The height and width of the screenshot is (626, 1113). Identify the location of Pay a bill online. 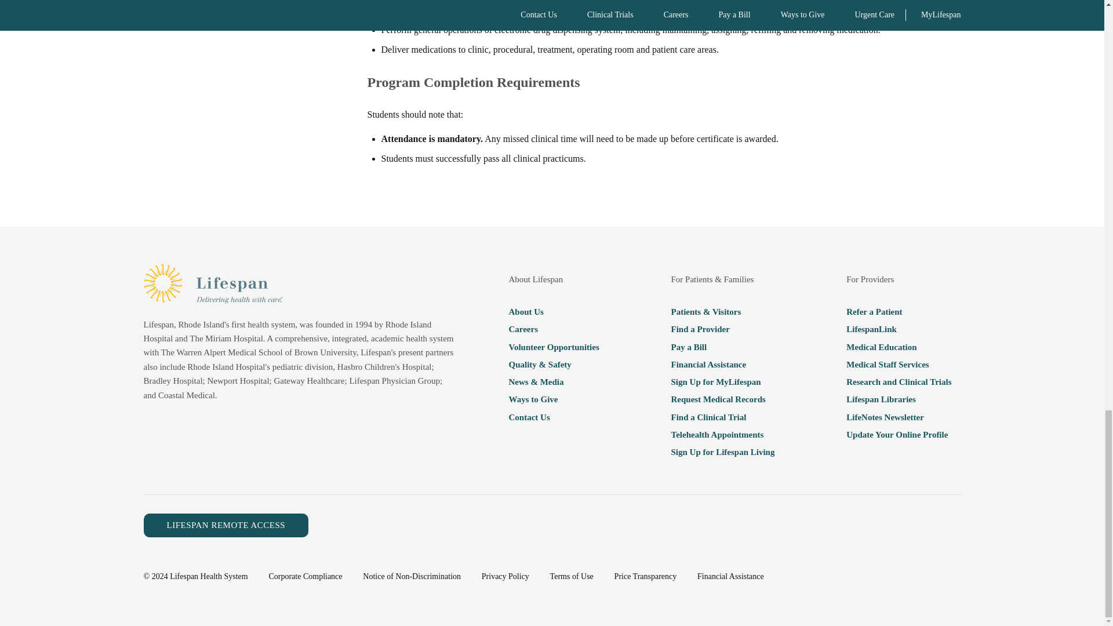
(722, 347).